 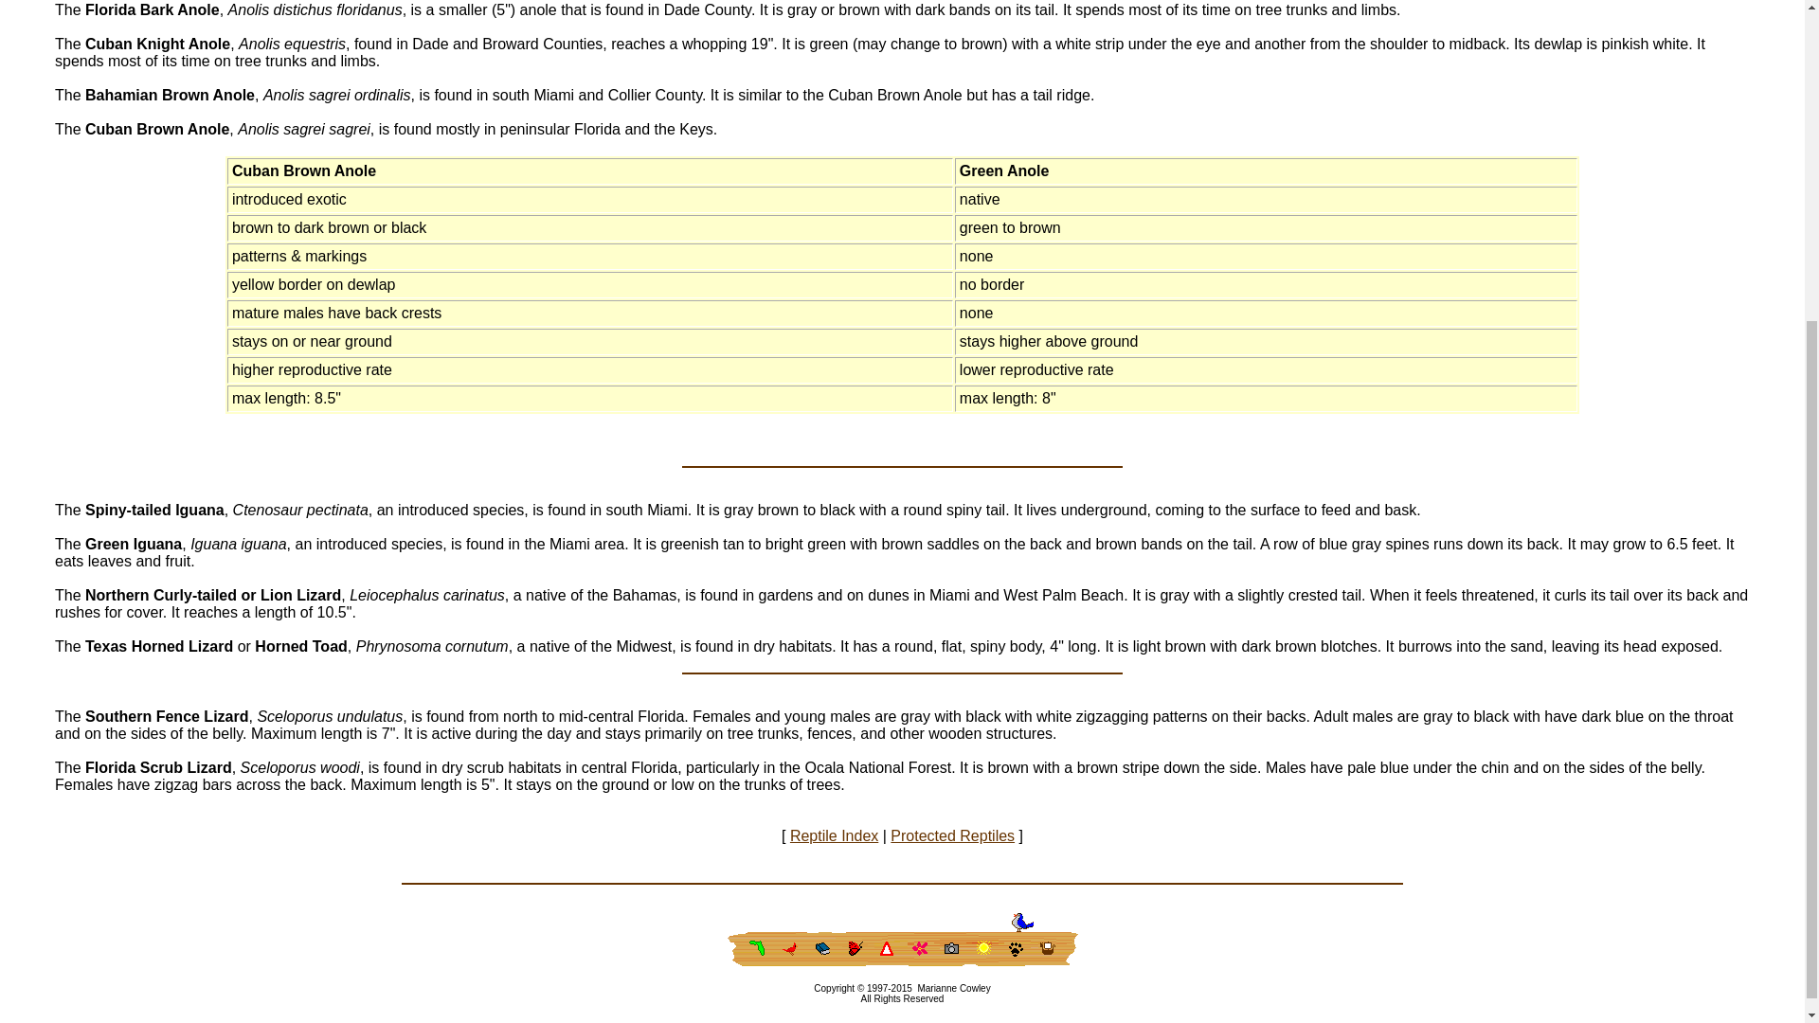 What do you see at coordinates (750, 948) in the screenshot?
I see `Your Florida Backyard` at bounding box center [750, 948].